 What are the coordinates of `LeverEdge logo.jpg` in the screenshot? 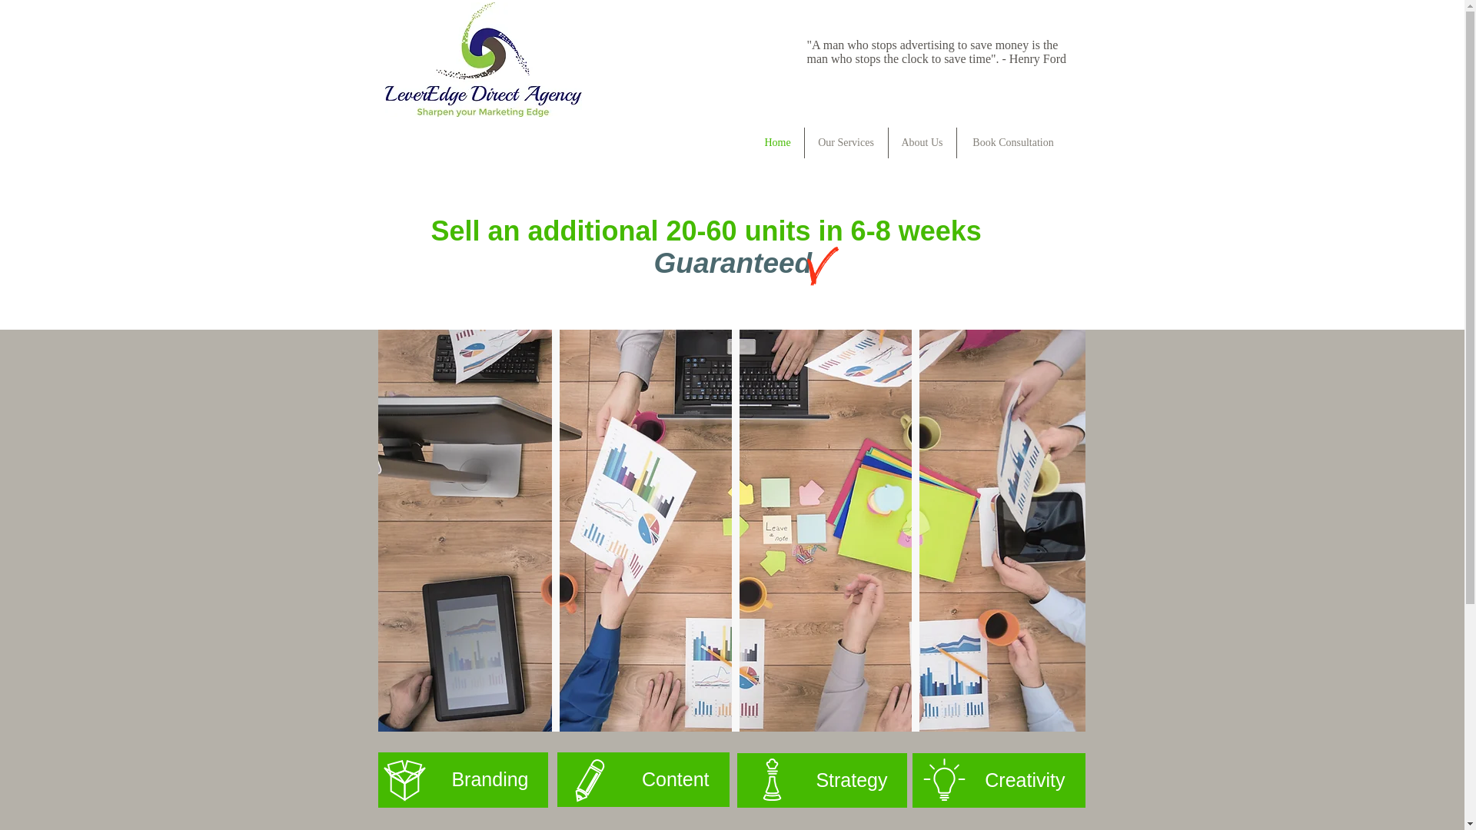 It's located at (483, 60).